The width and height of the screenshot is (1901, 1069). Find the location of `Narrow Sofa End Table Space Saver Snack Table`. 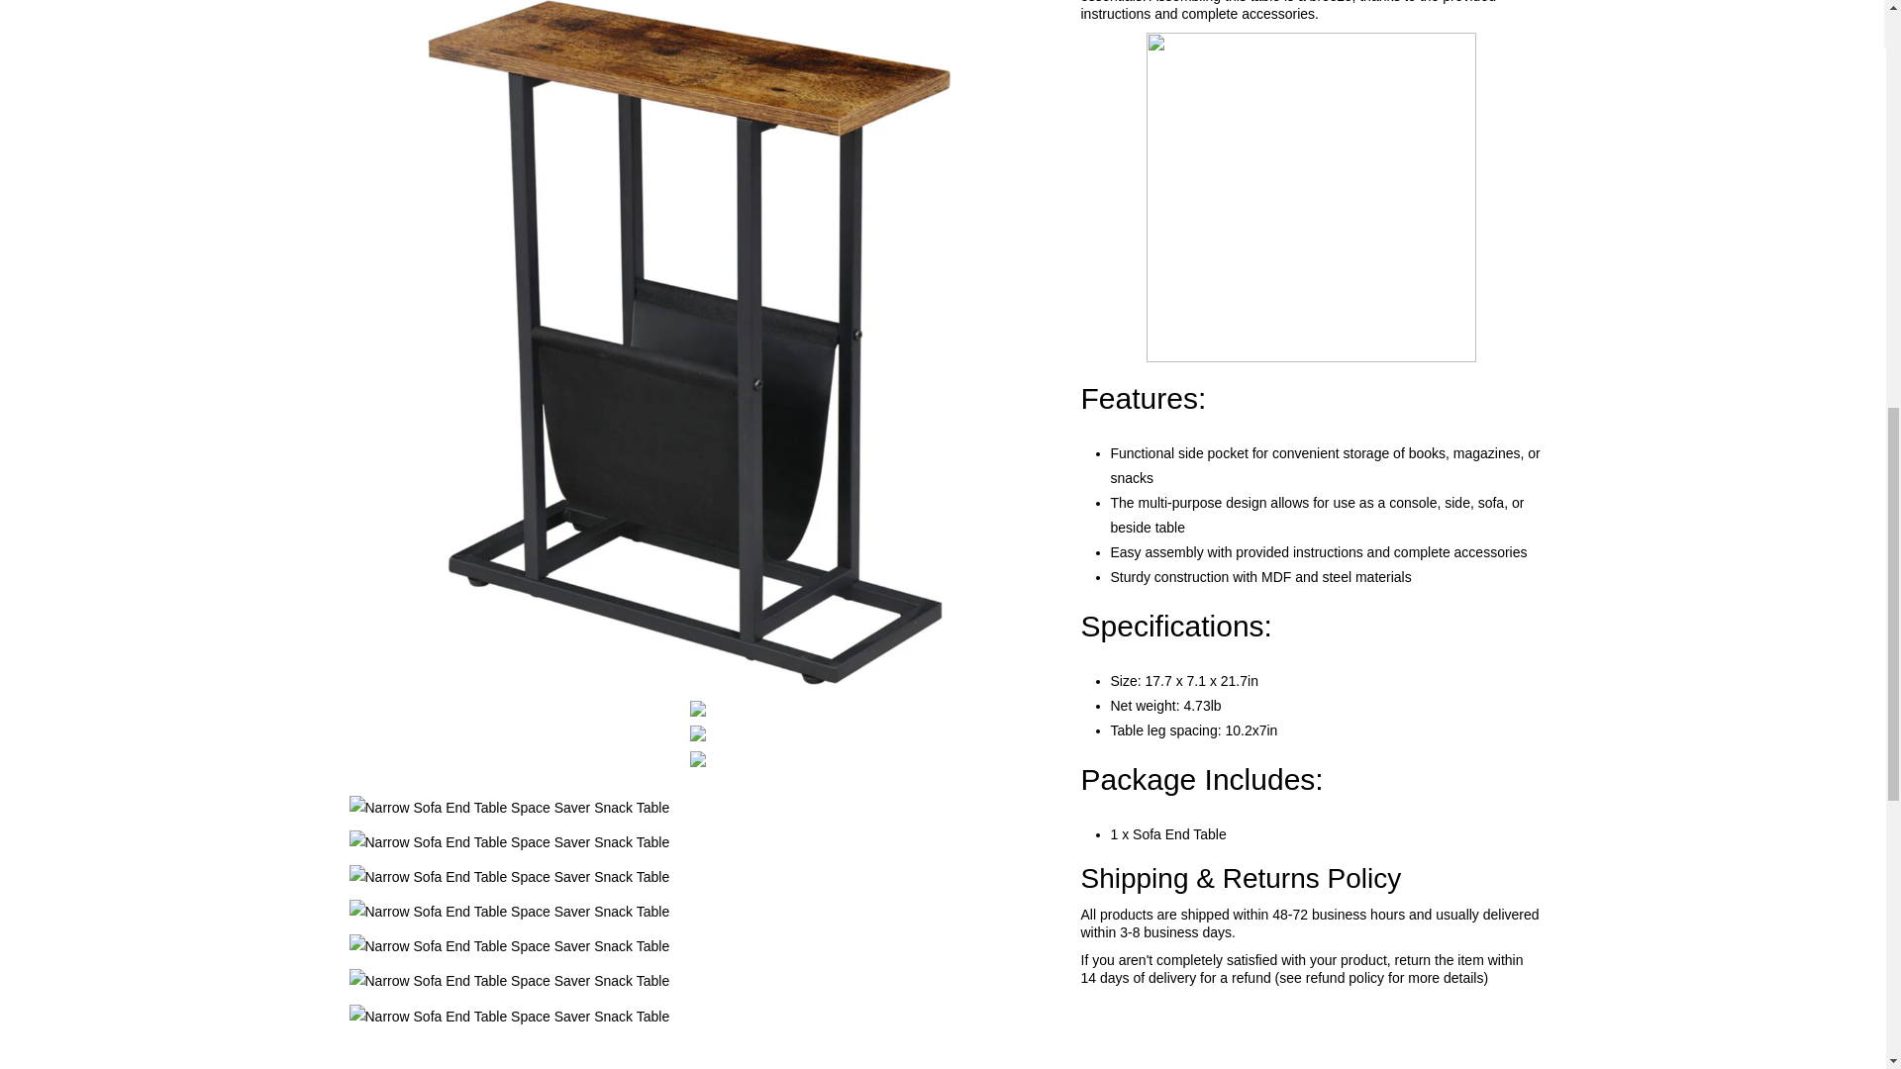

Narrow Sofa End Table Space Saver Snack Table is located at coordinates (697, 759).